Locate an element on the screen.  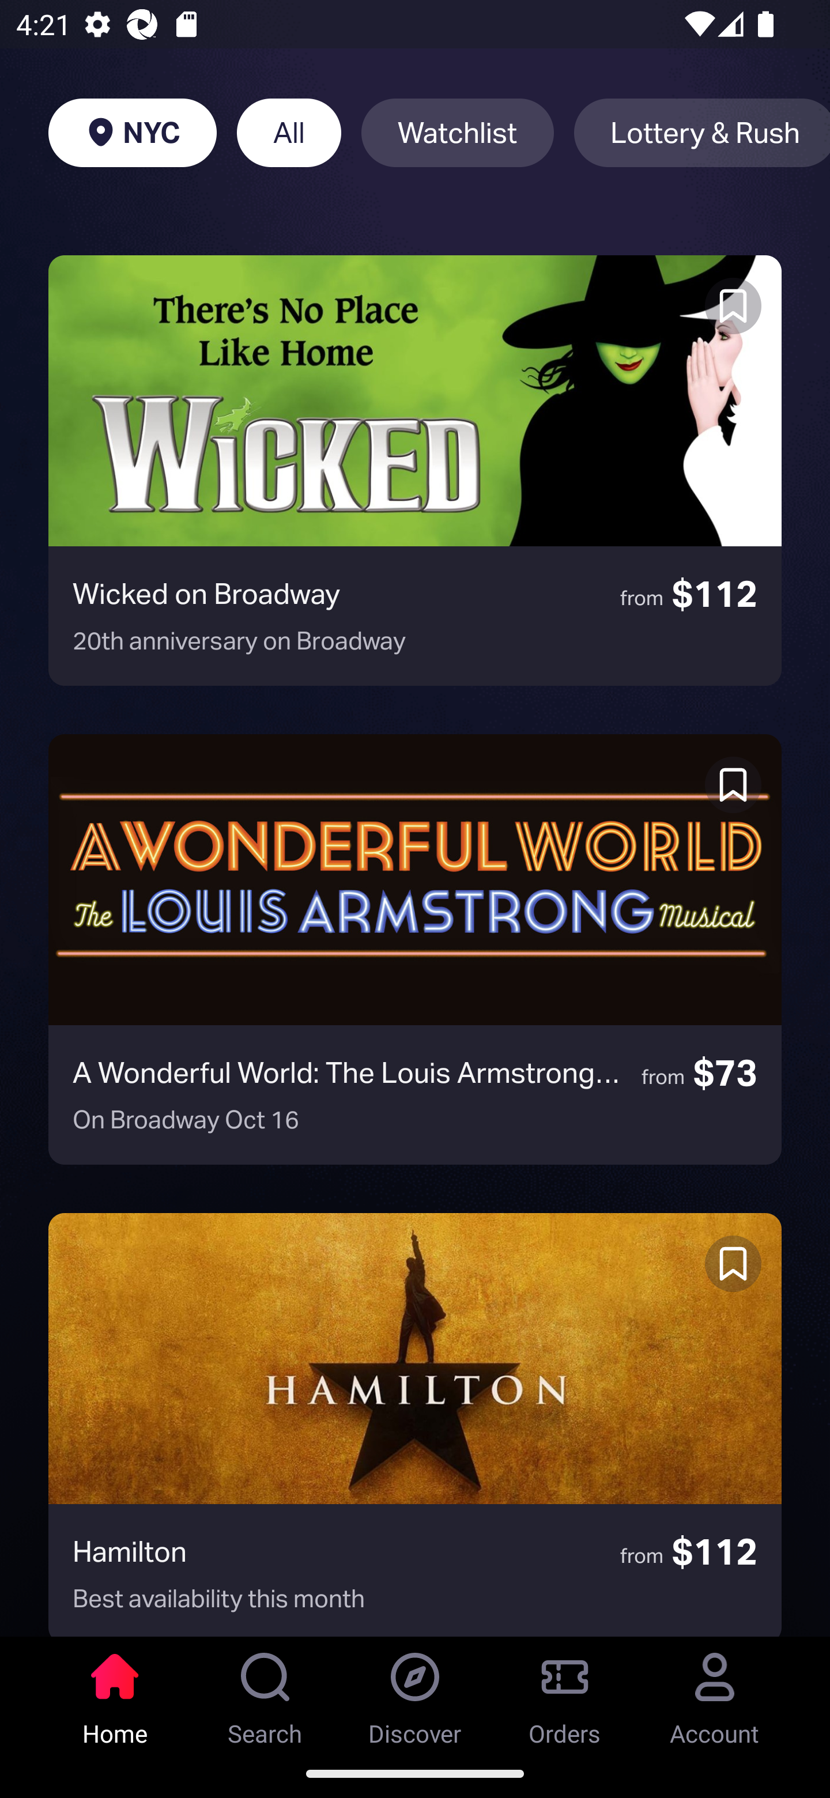
Account is located at coordinates (715, 1693).